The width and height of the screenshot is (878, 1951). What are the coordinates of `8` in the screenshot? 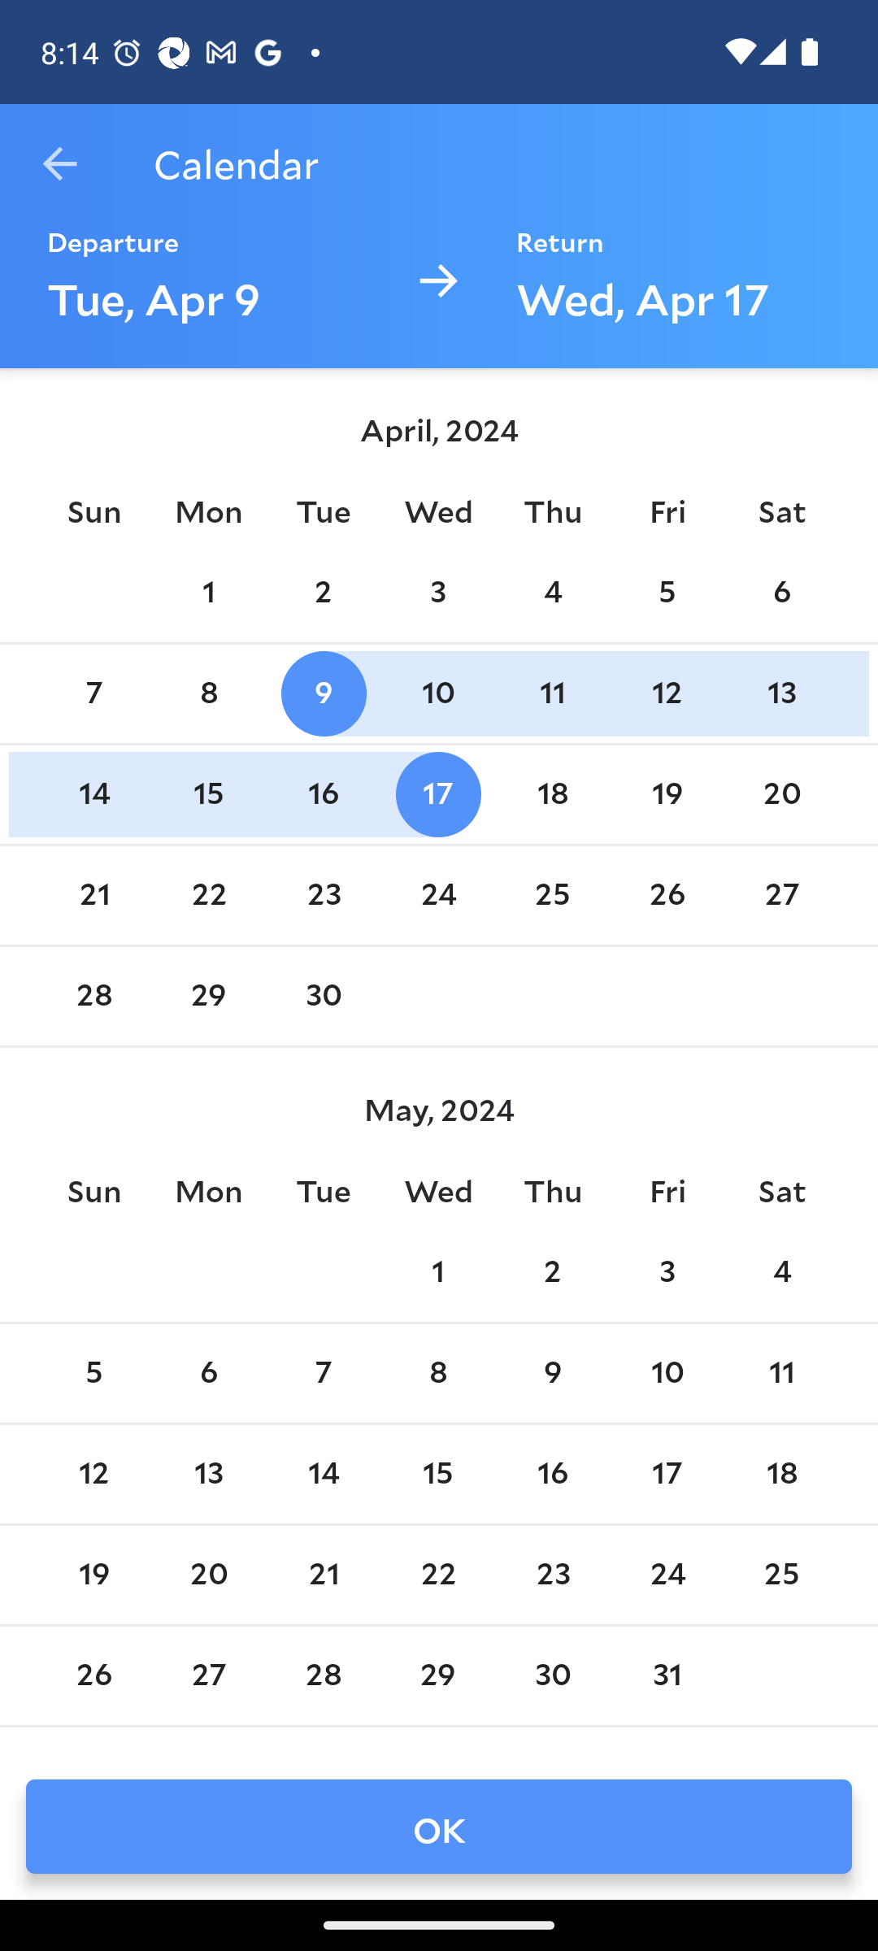 It's located at (438, 1373).